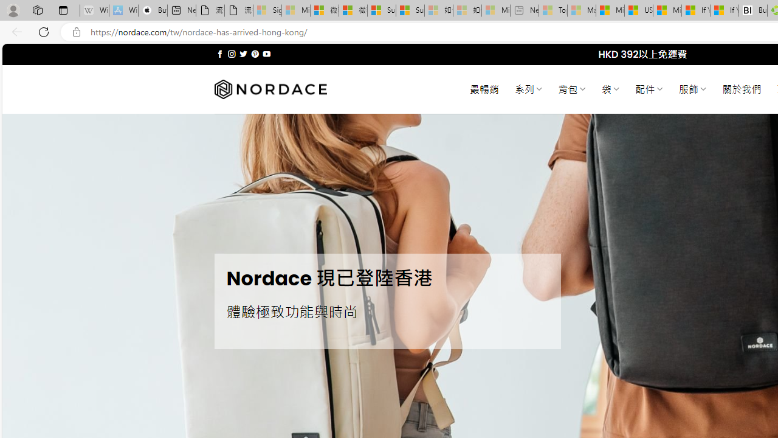  I want to click on Marine life - MSN - Sleeping, so click(582, 11).